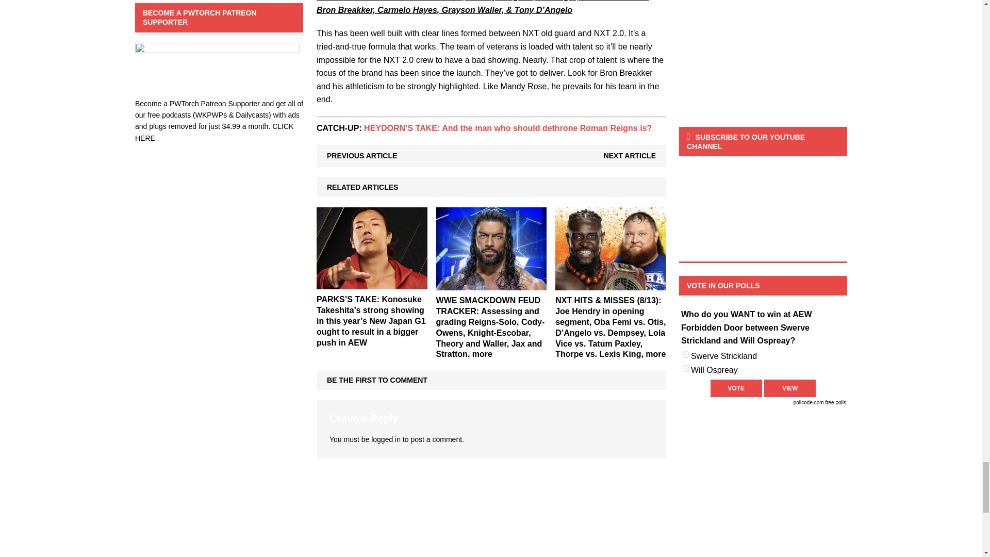 The width and height of the screenshot is (990, 557). Describe the element at coordinates (686, 355) in the screenshot. I see `1` at that location.